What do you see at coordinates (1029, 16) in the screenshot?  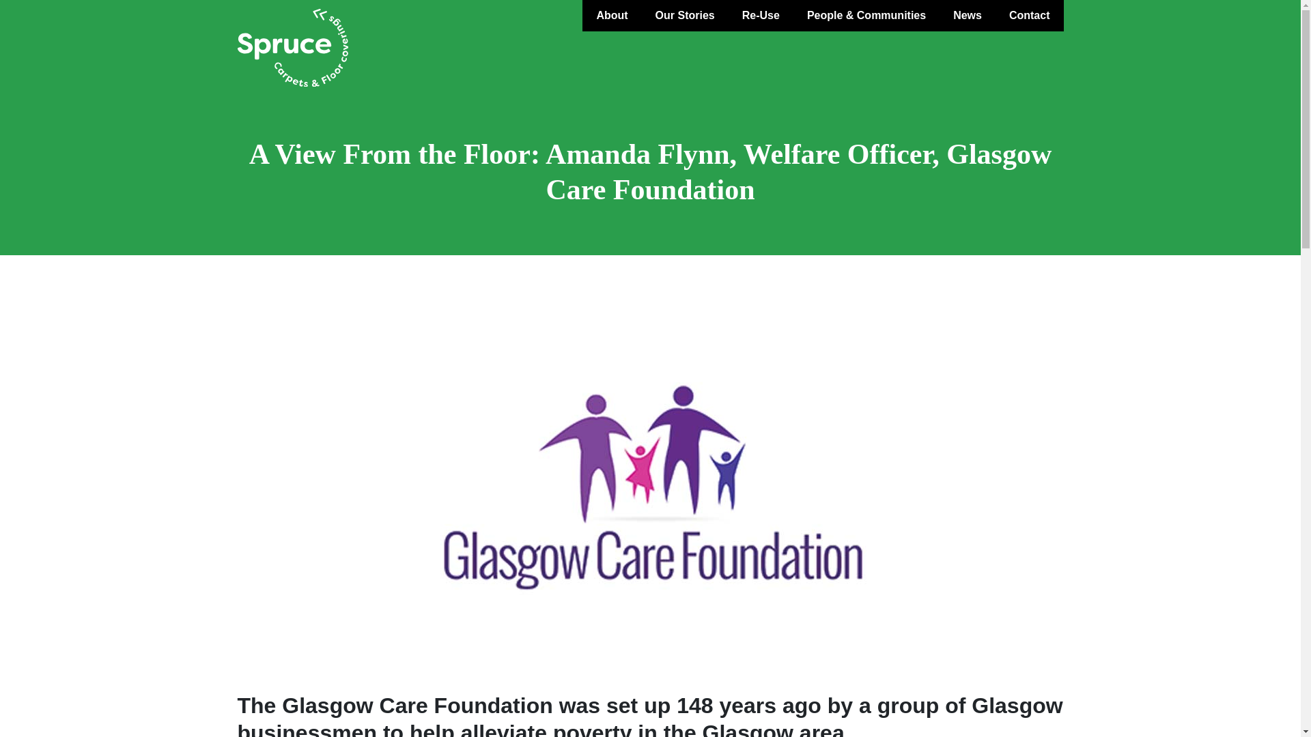 I see `Contact` at bounding box center [1029, 16].